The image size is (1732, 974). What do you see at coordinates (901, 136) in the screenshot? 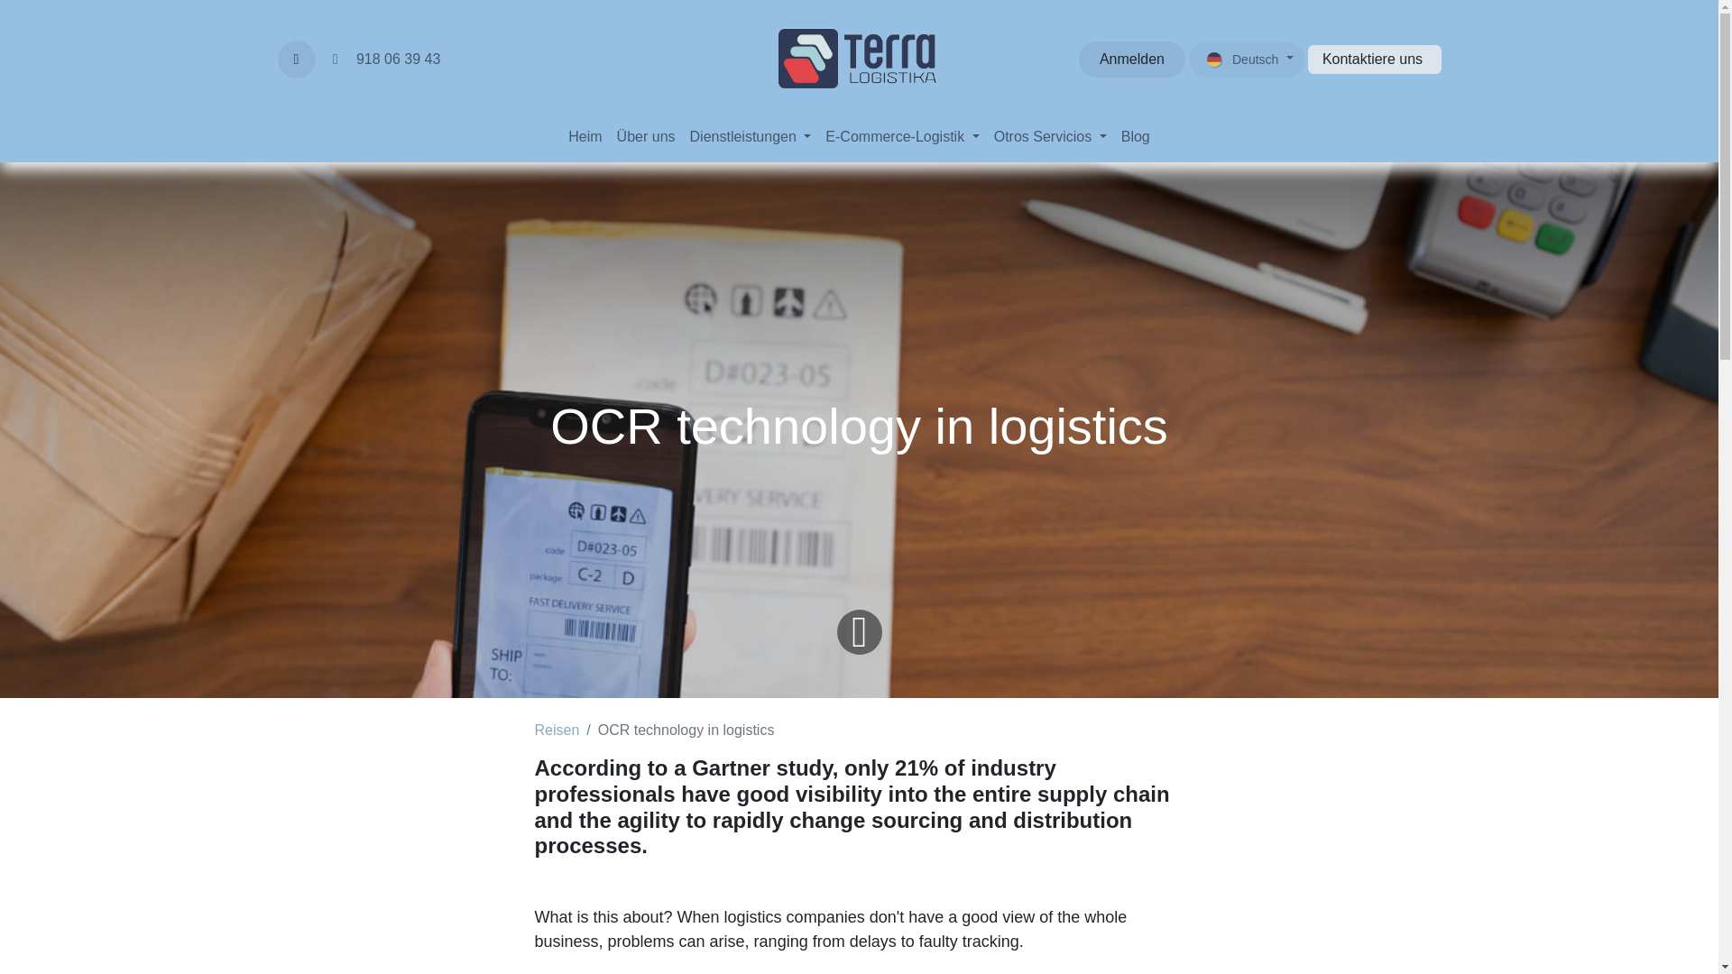
I see `E-Commerce-Logistik` at bounding box center [901, 136].